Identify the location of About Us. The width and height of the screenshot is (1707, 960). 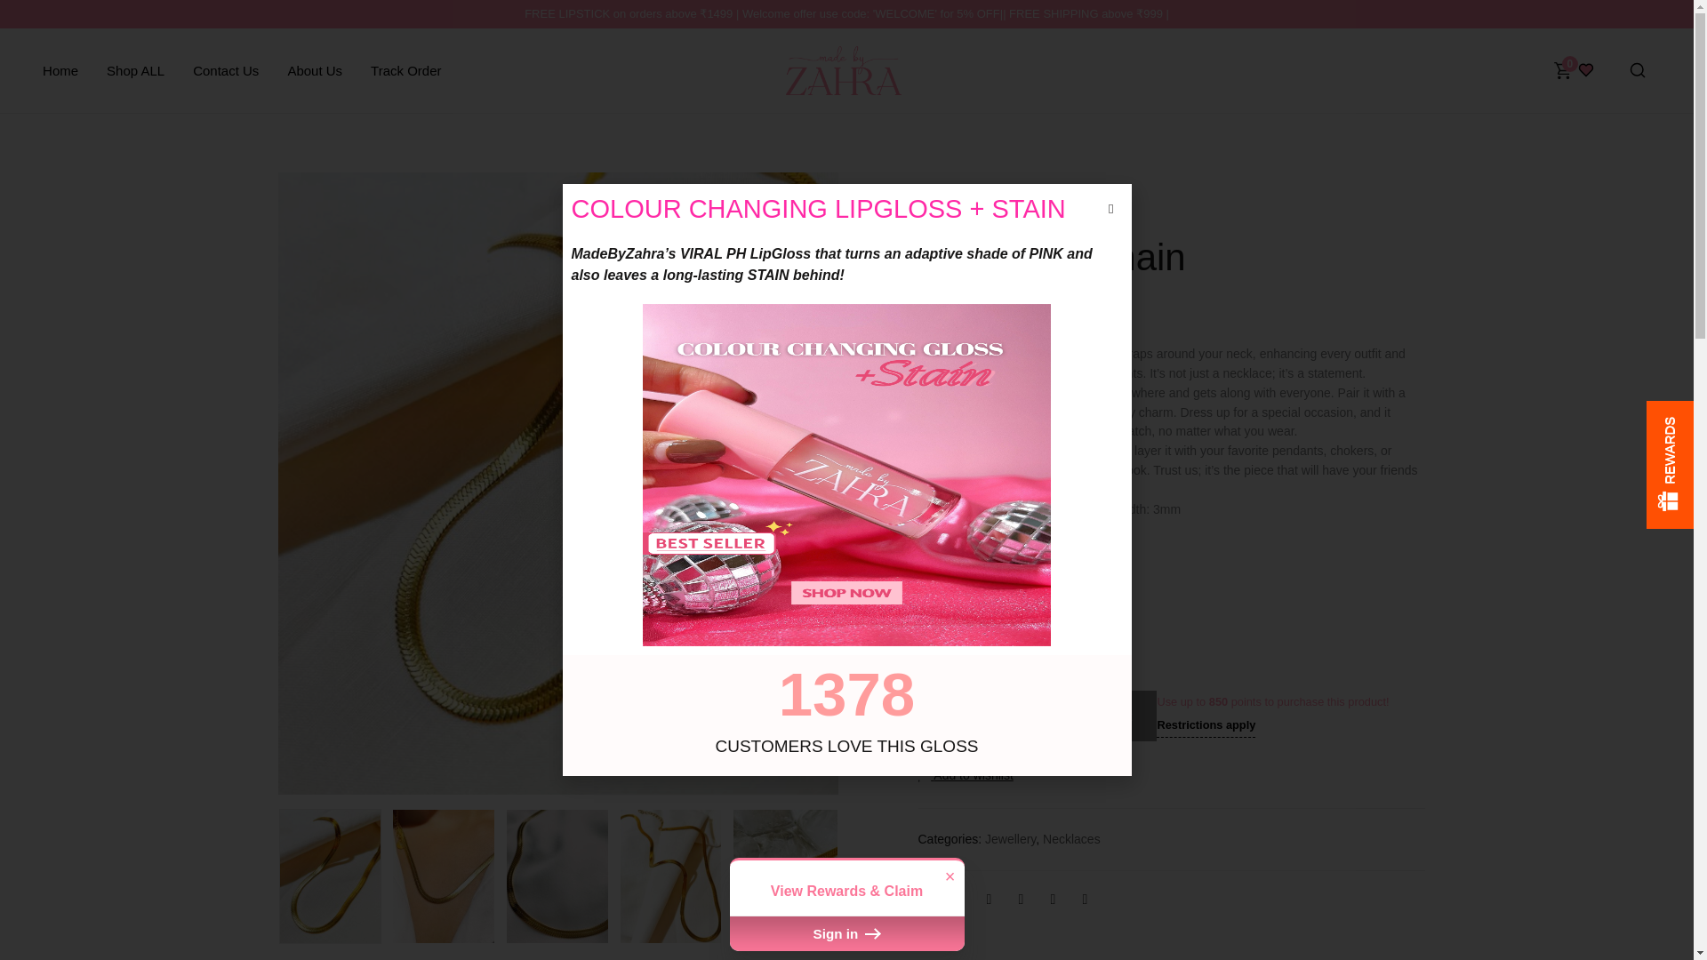
(315, 70).